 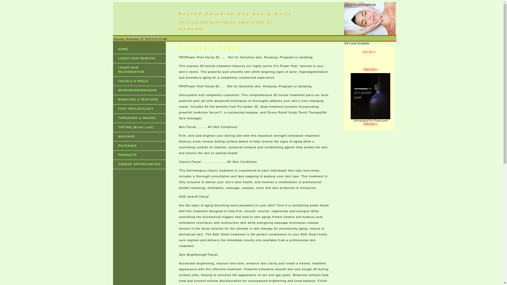 I want to click on PACKAGES, so click(x=139, y=146).